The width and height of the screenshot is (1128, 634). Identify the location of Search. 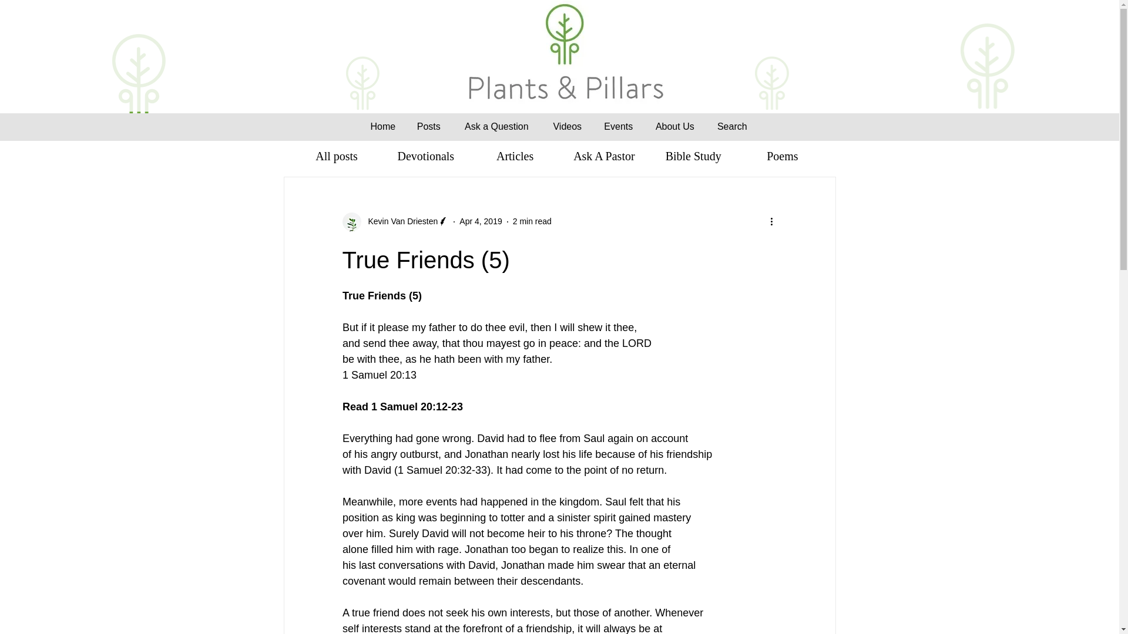
(732, 126).